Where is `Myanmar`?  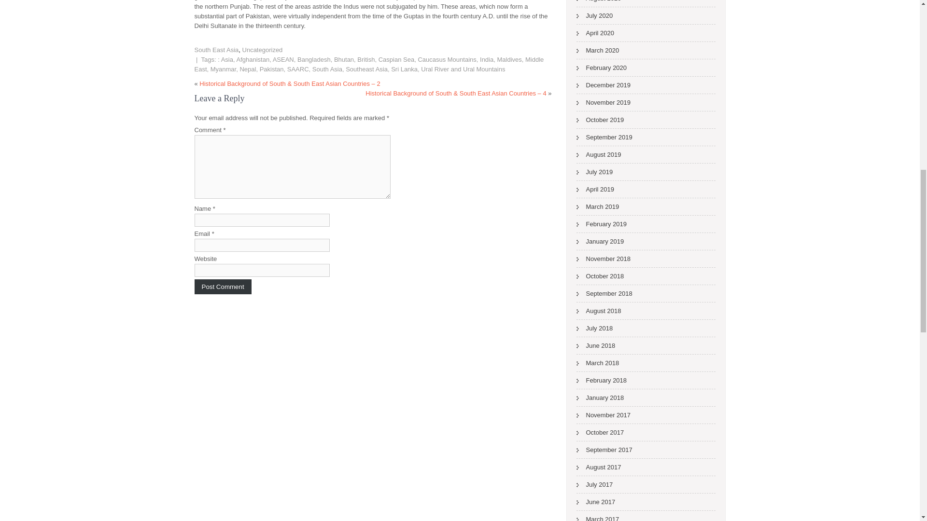 Myanmar is located at coordinates (223, 69).